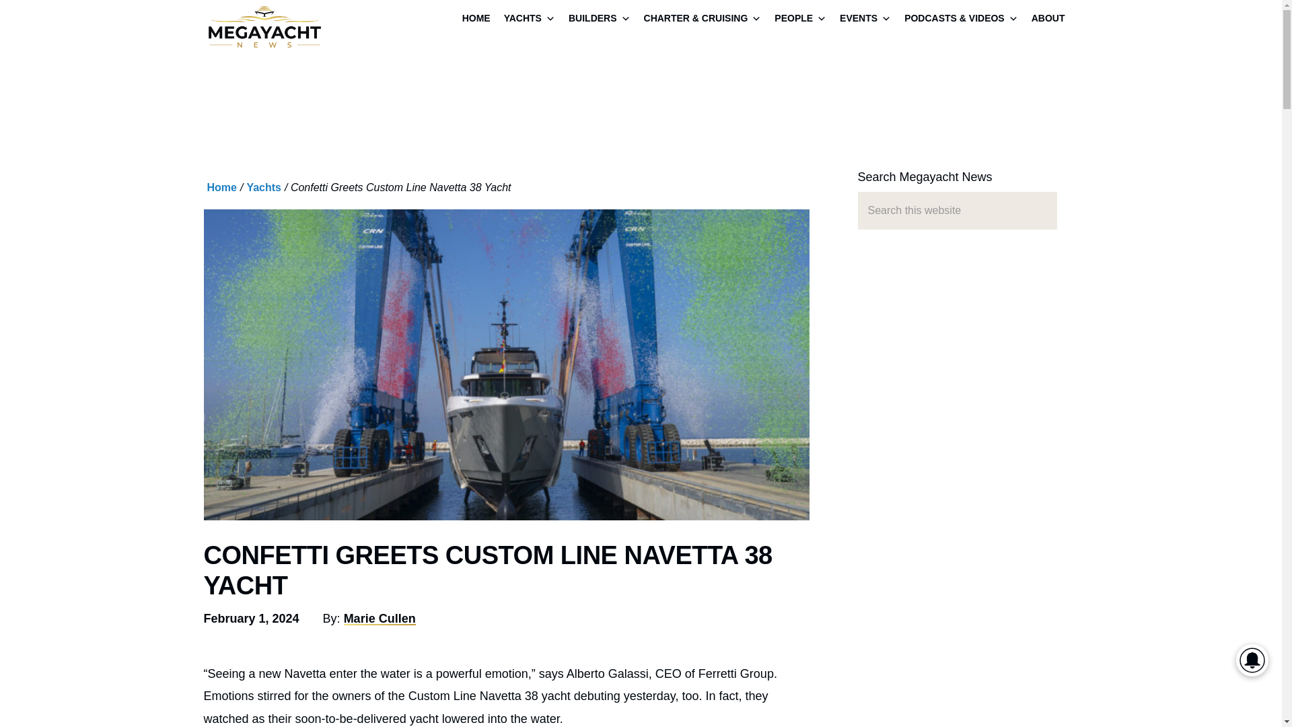  I want to click on 3rd party ad content, so click(957, 384).